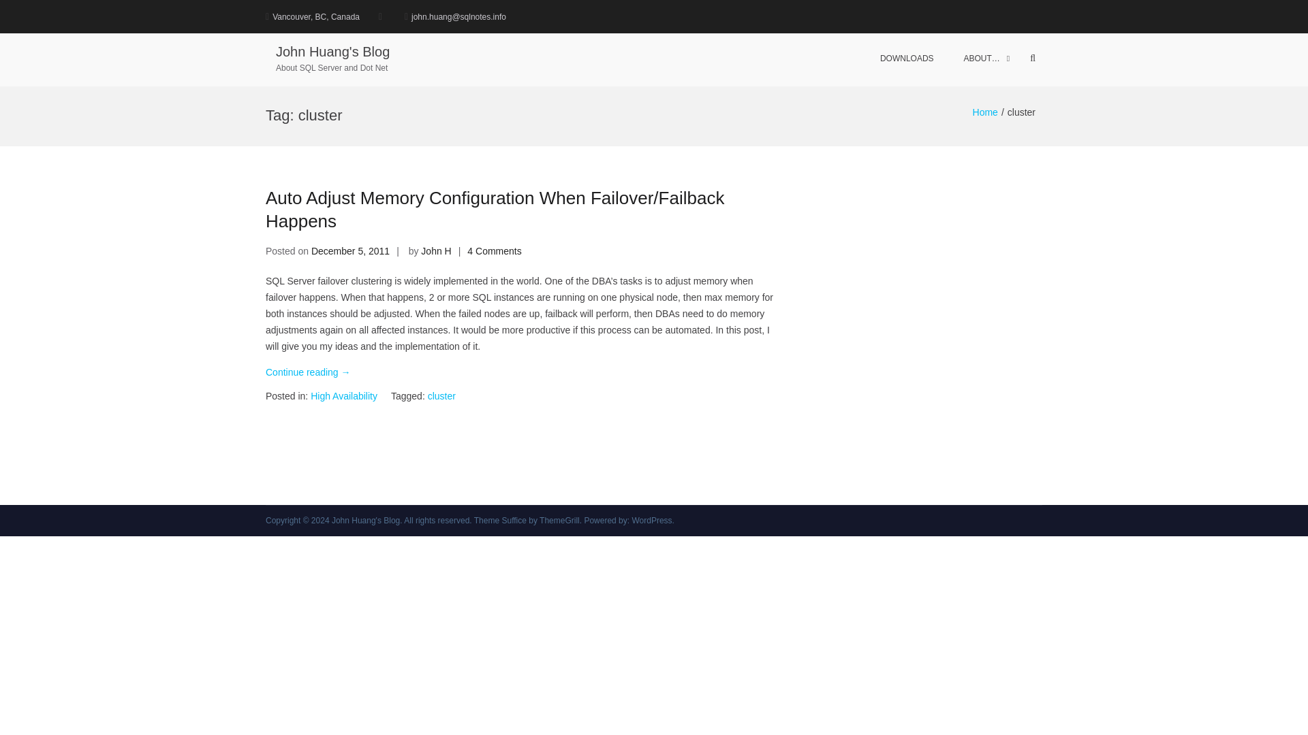 This screenshot has width=1308, height=735. Describe the element at coordinates (985, 112) in the screenshot. I see `Home` at that location.